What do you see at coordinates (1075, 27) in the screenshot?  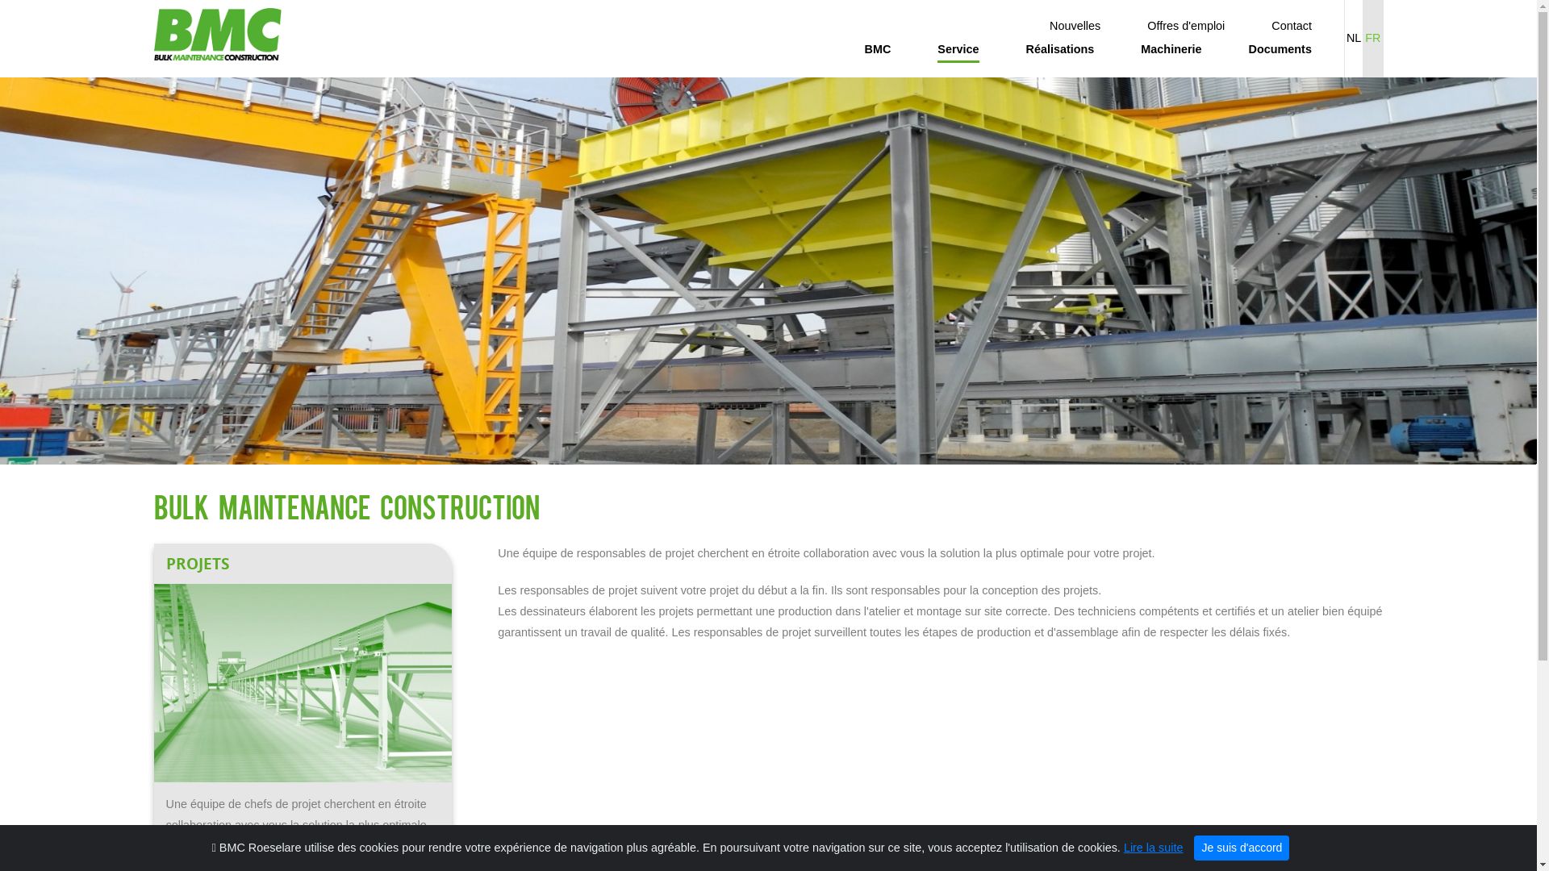 I see `Nouvelles` at bounding box center [1075, 27].